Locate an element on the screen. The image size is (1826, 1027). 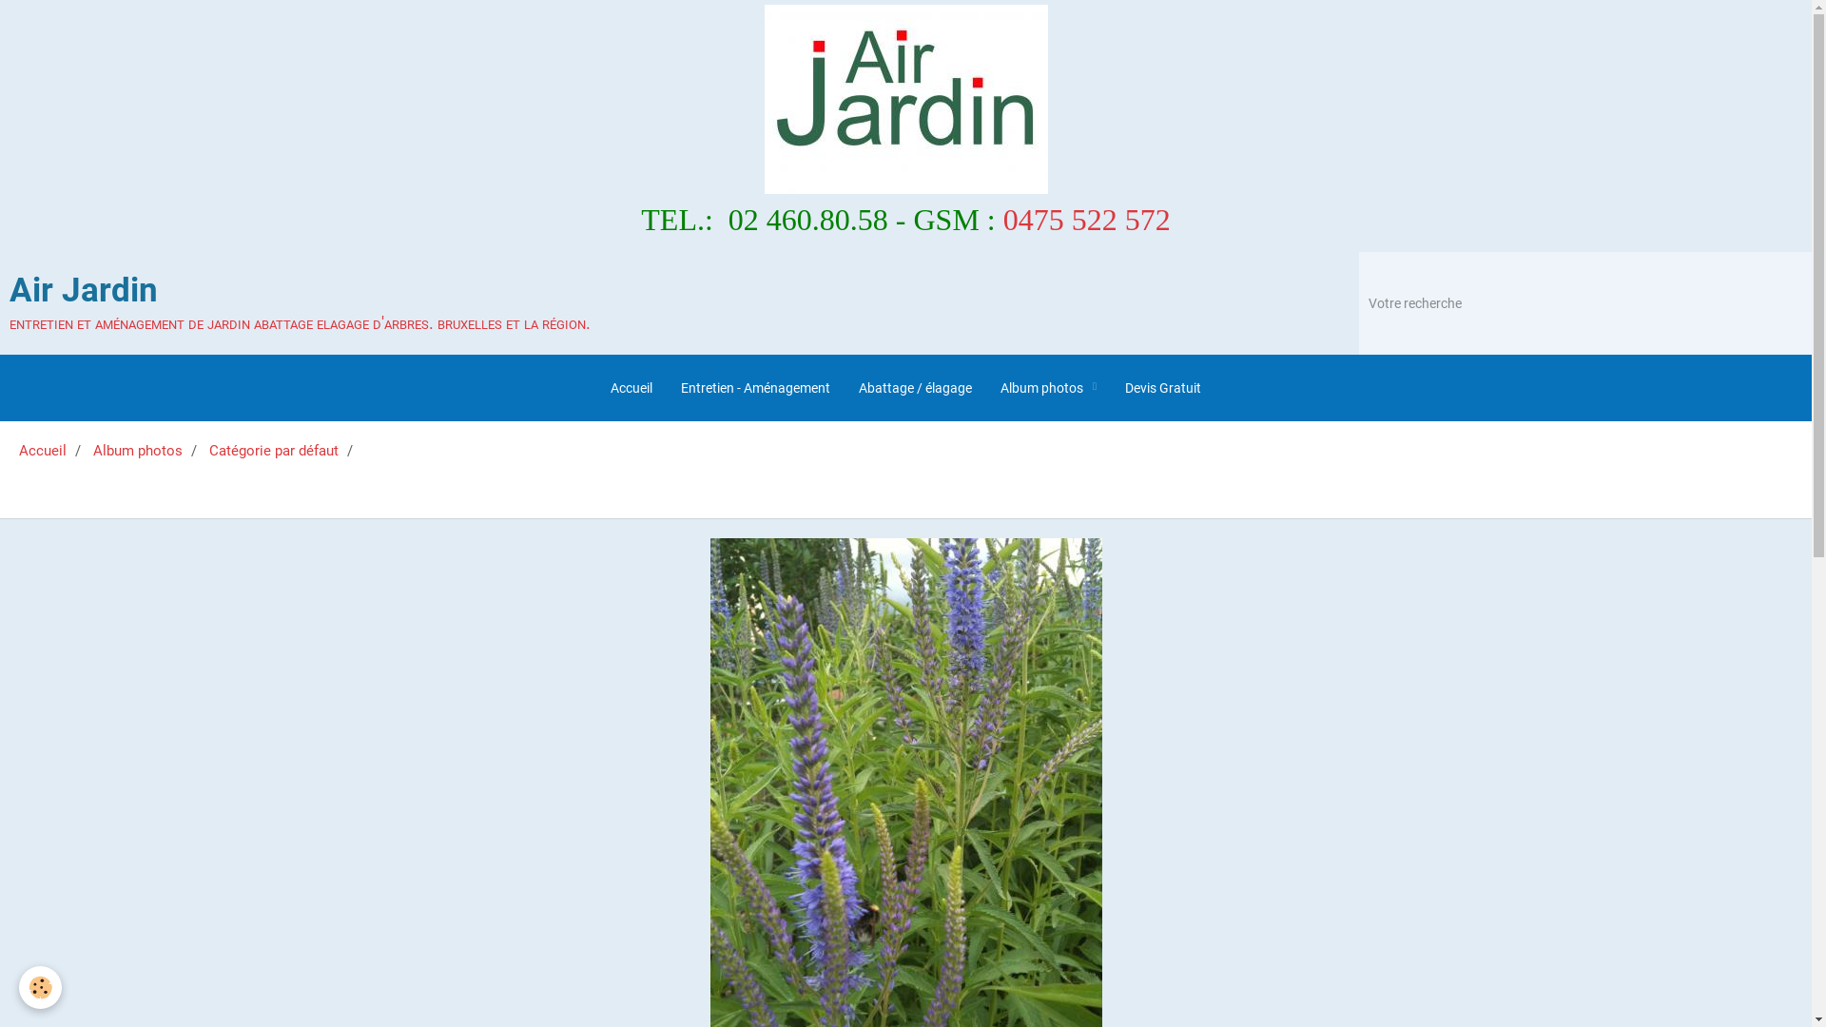
Devis Gratuit is located at coordinates (1163, 388).